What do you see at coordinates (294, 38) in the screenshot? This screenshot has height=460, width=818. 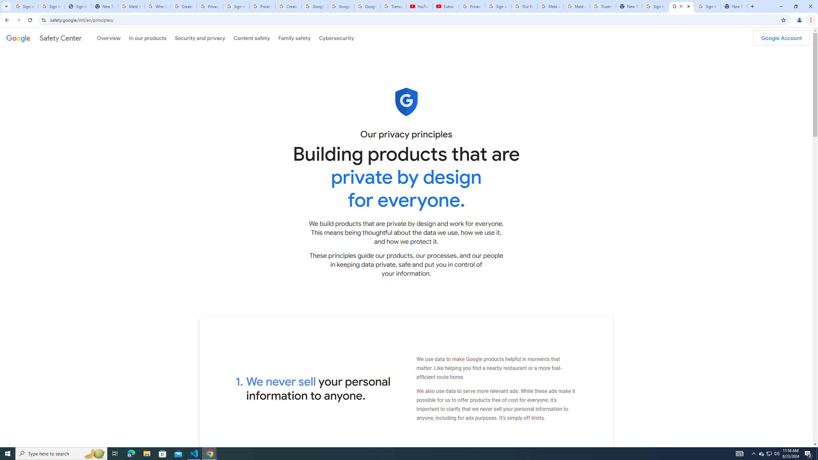 I see `Family safety` at bounding box center [294, 38].